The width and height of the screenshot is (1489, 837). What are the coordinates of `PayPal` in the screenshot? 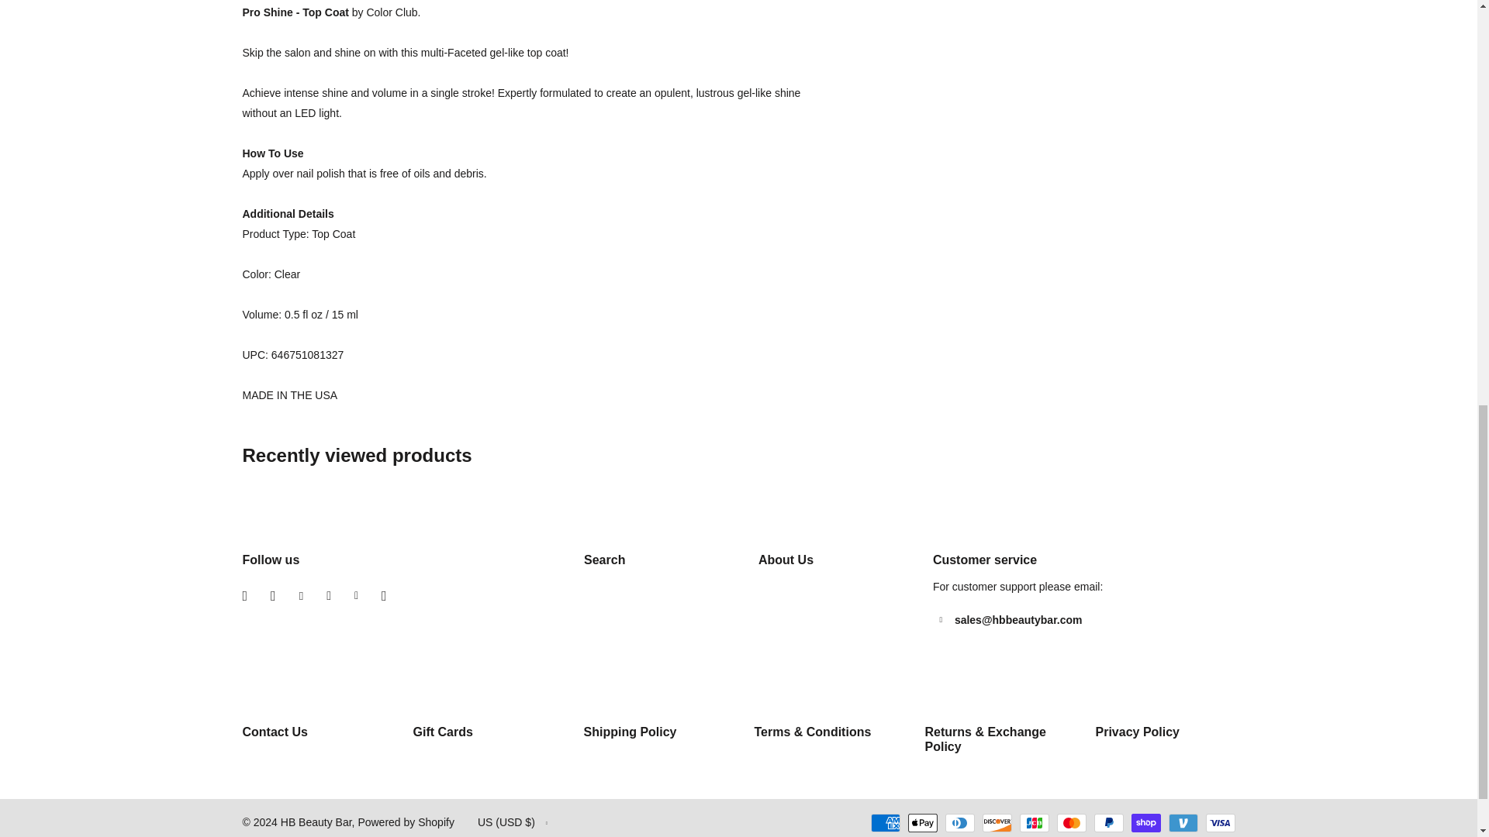 It's located at (1107, 822).